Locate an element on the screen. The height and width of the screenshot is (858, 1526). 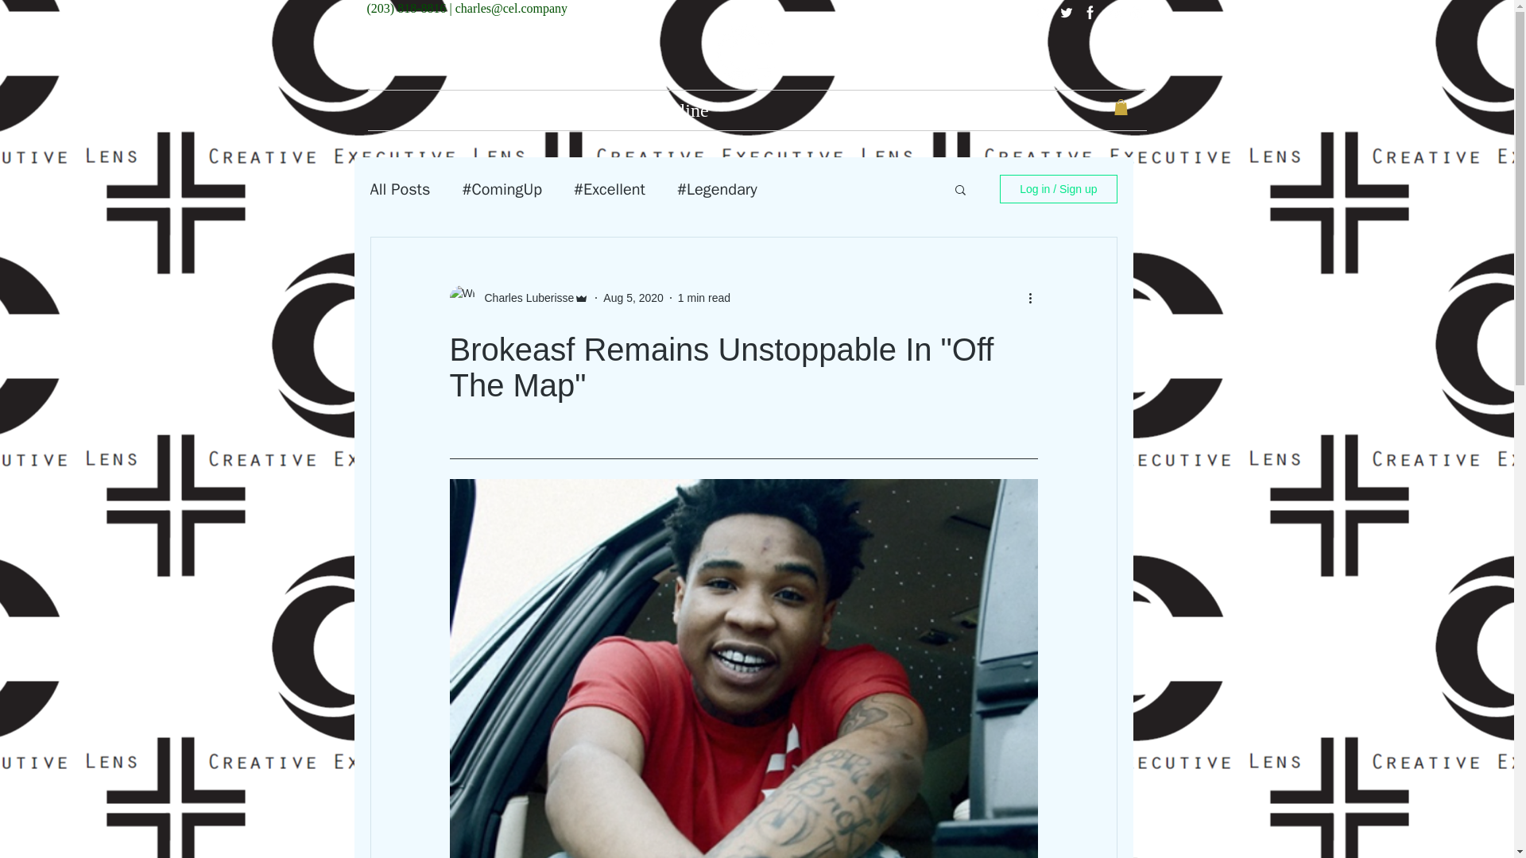
About is located at coordinates (464, 110).